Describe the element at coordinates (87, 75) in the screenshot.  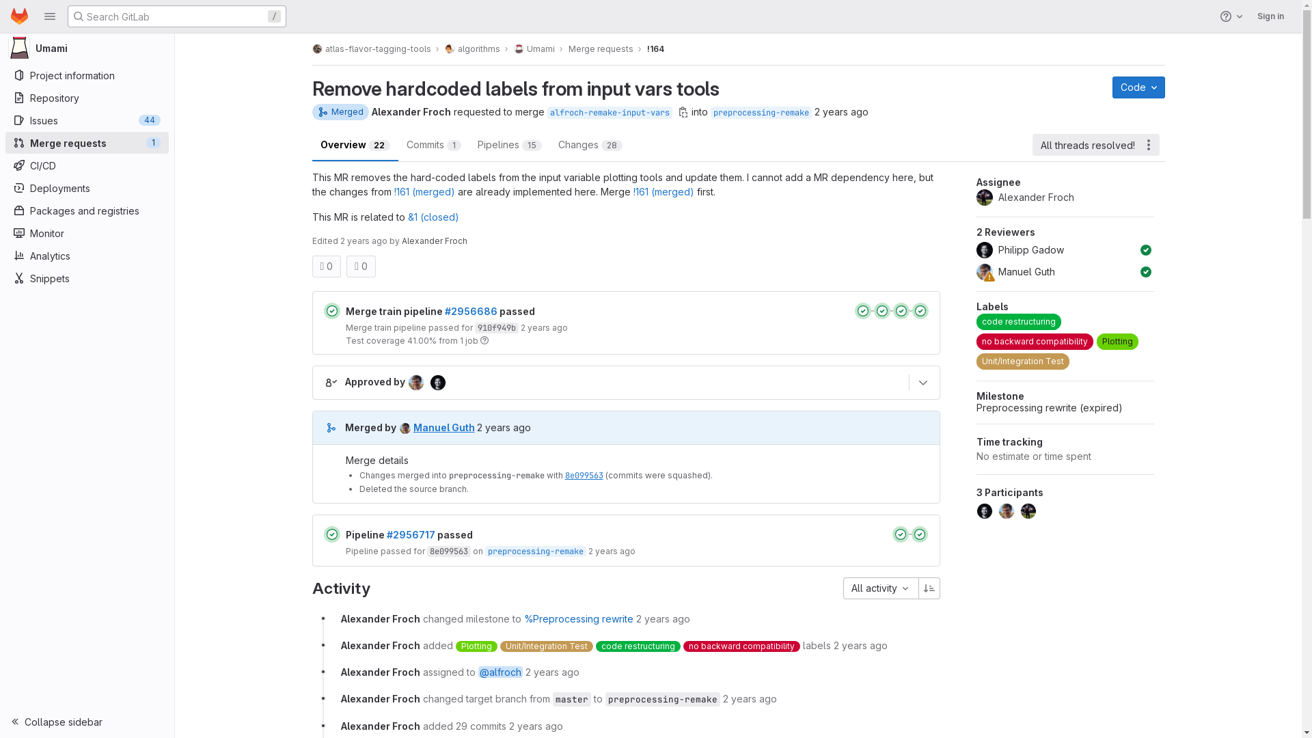
I see `Project information` at that location.